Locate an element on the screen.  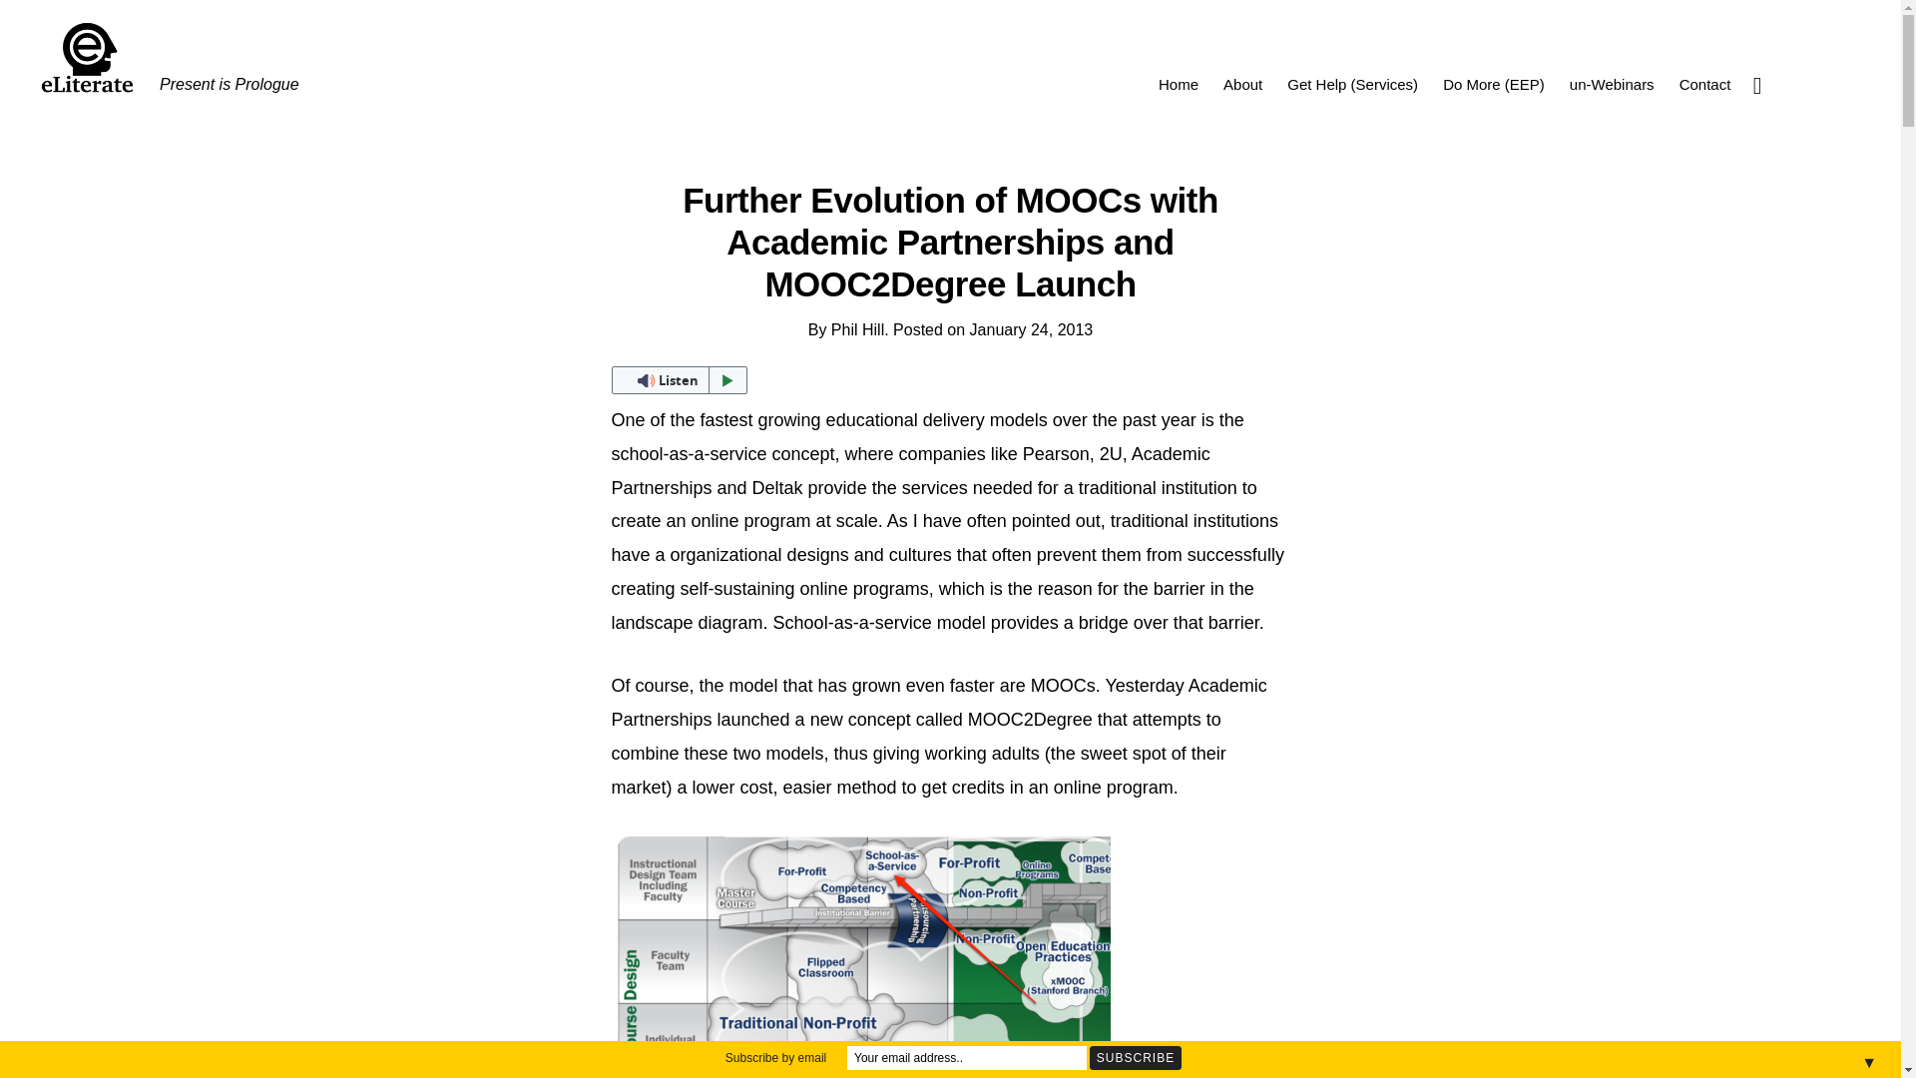
Contact is located at coordinates (1704, 84).